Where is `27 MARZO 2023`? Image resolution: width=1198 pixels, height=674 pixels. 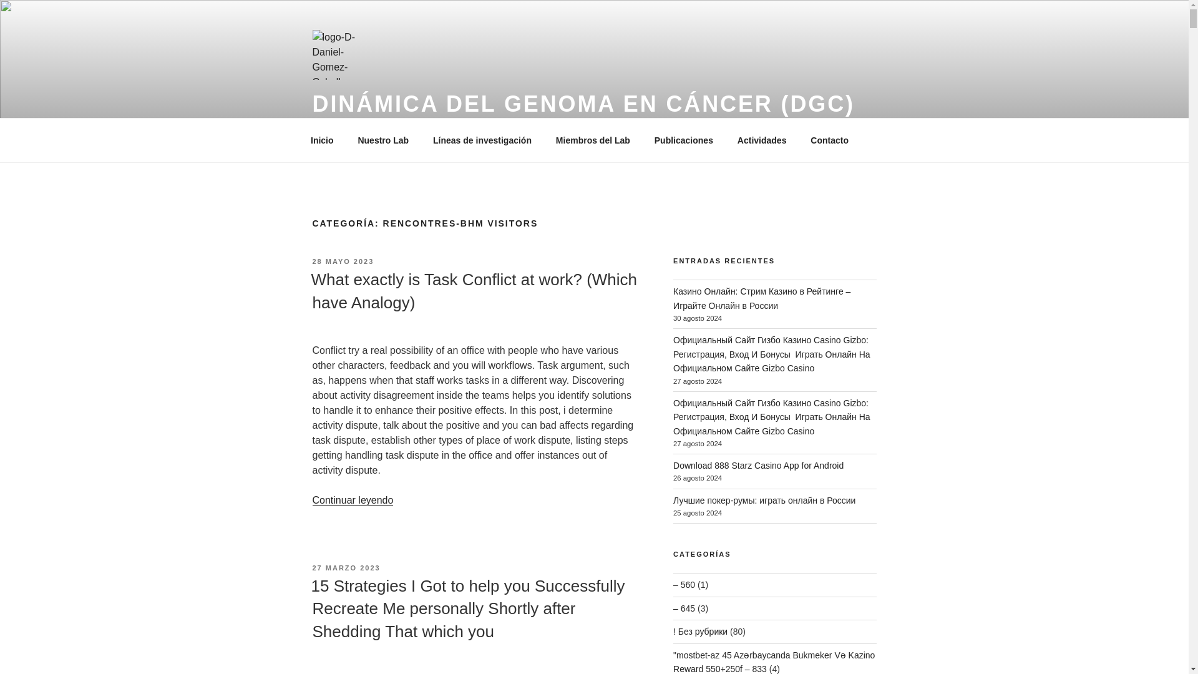
27 MARZO 2023 is located at coordinates (346, 567).